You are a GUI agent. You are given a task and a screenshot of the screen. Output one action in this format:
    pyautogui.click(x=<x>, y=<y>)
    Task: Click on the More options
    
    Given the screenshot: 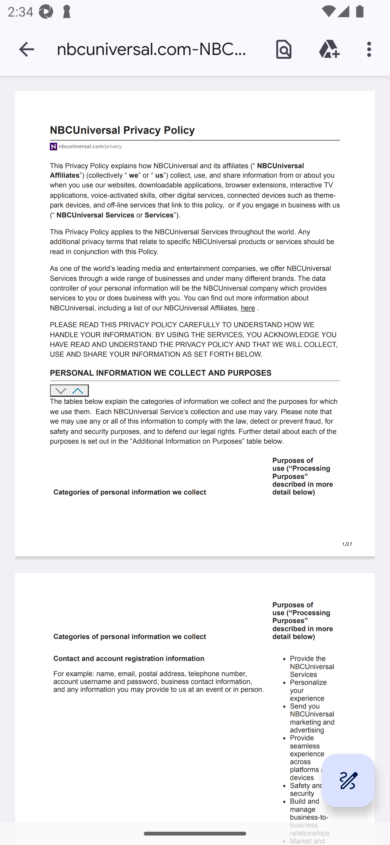 What is the action you would take?
    pyautogui.click(x=371, y=49)
    